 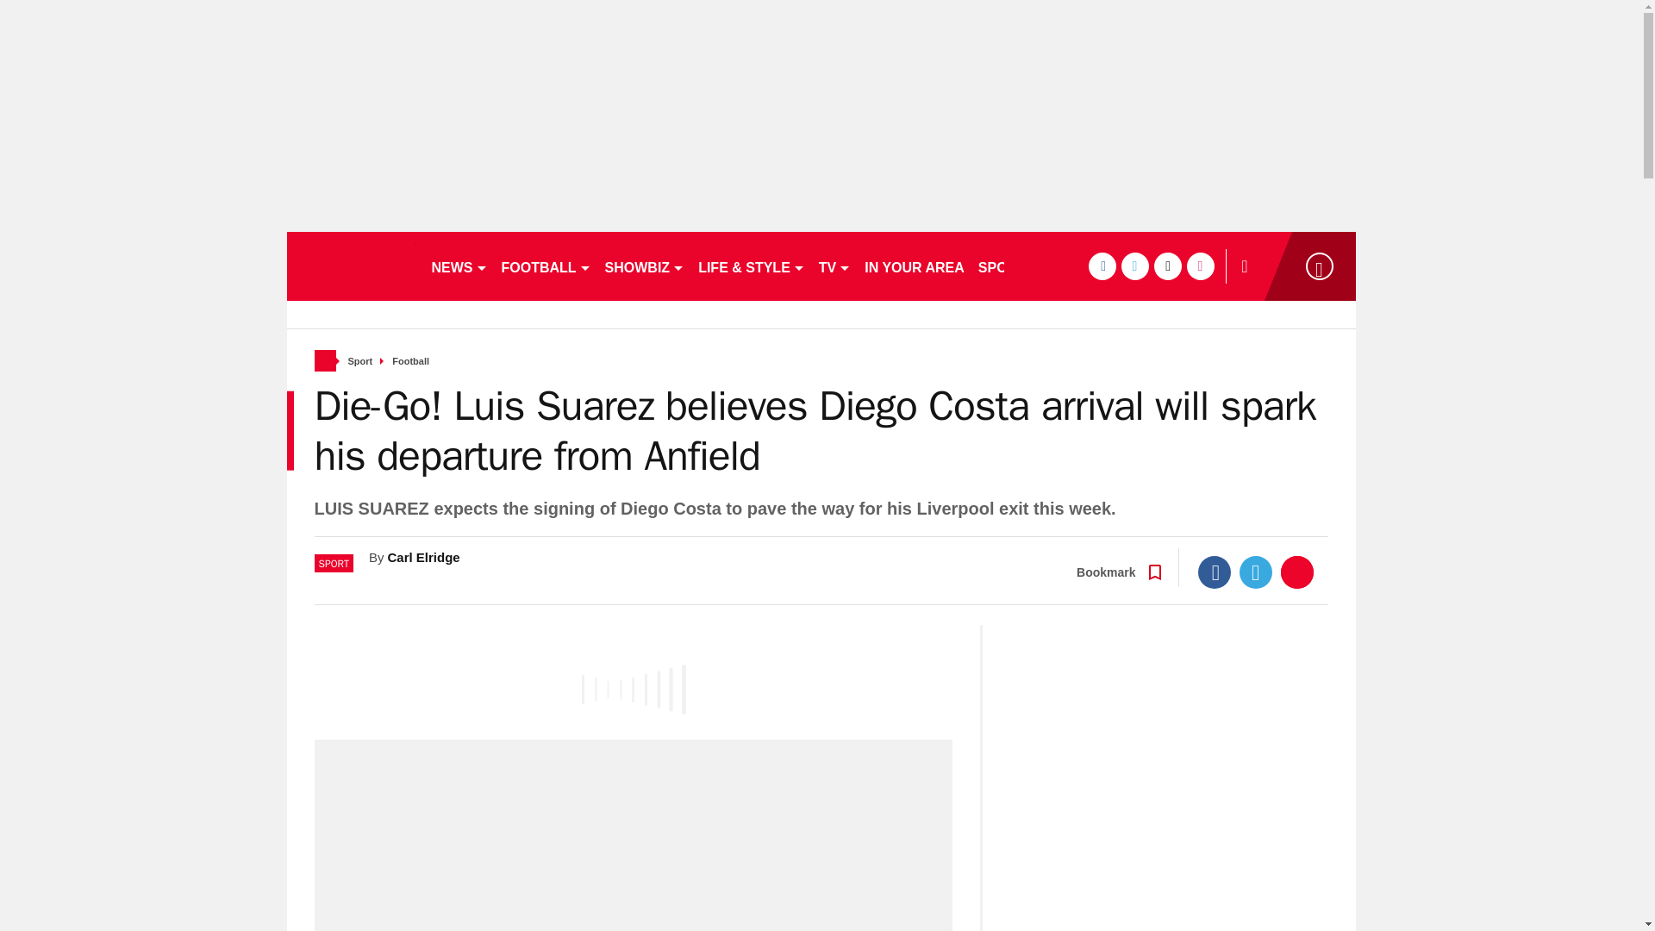 I want to click on Facebook, so click(x=1215, y=572).